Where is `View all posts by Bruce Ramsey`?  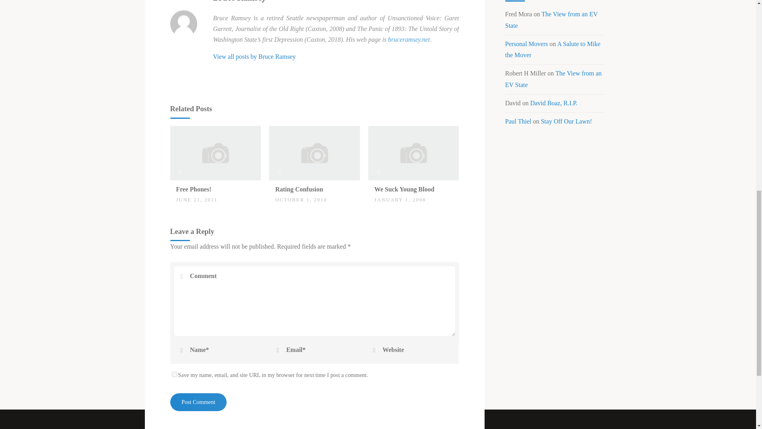 View all posts by Bruce Ramsey is located at coordinates (254, 56).